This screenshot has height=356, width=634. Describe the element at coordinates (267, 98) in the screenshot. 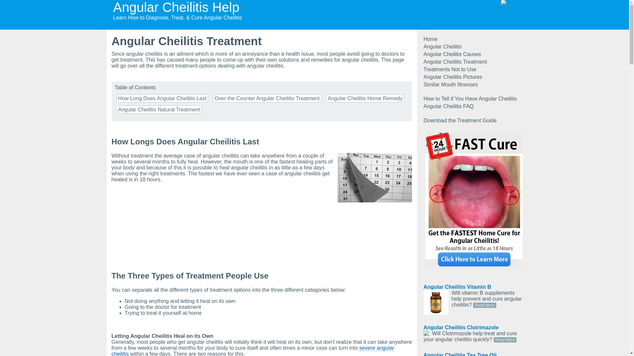

I see `Over the Counter Angular Cheilitis Treatment` at that location.